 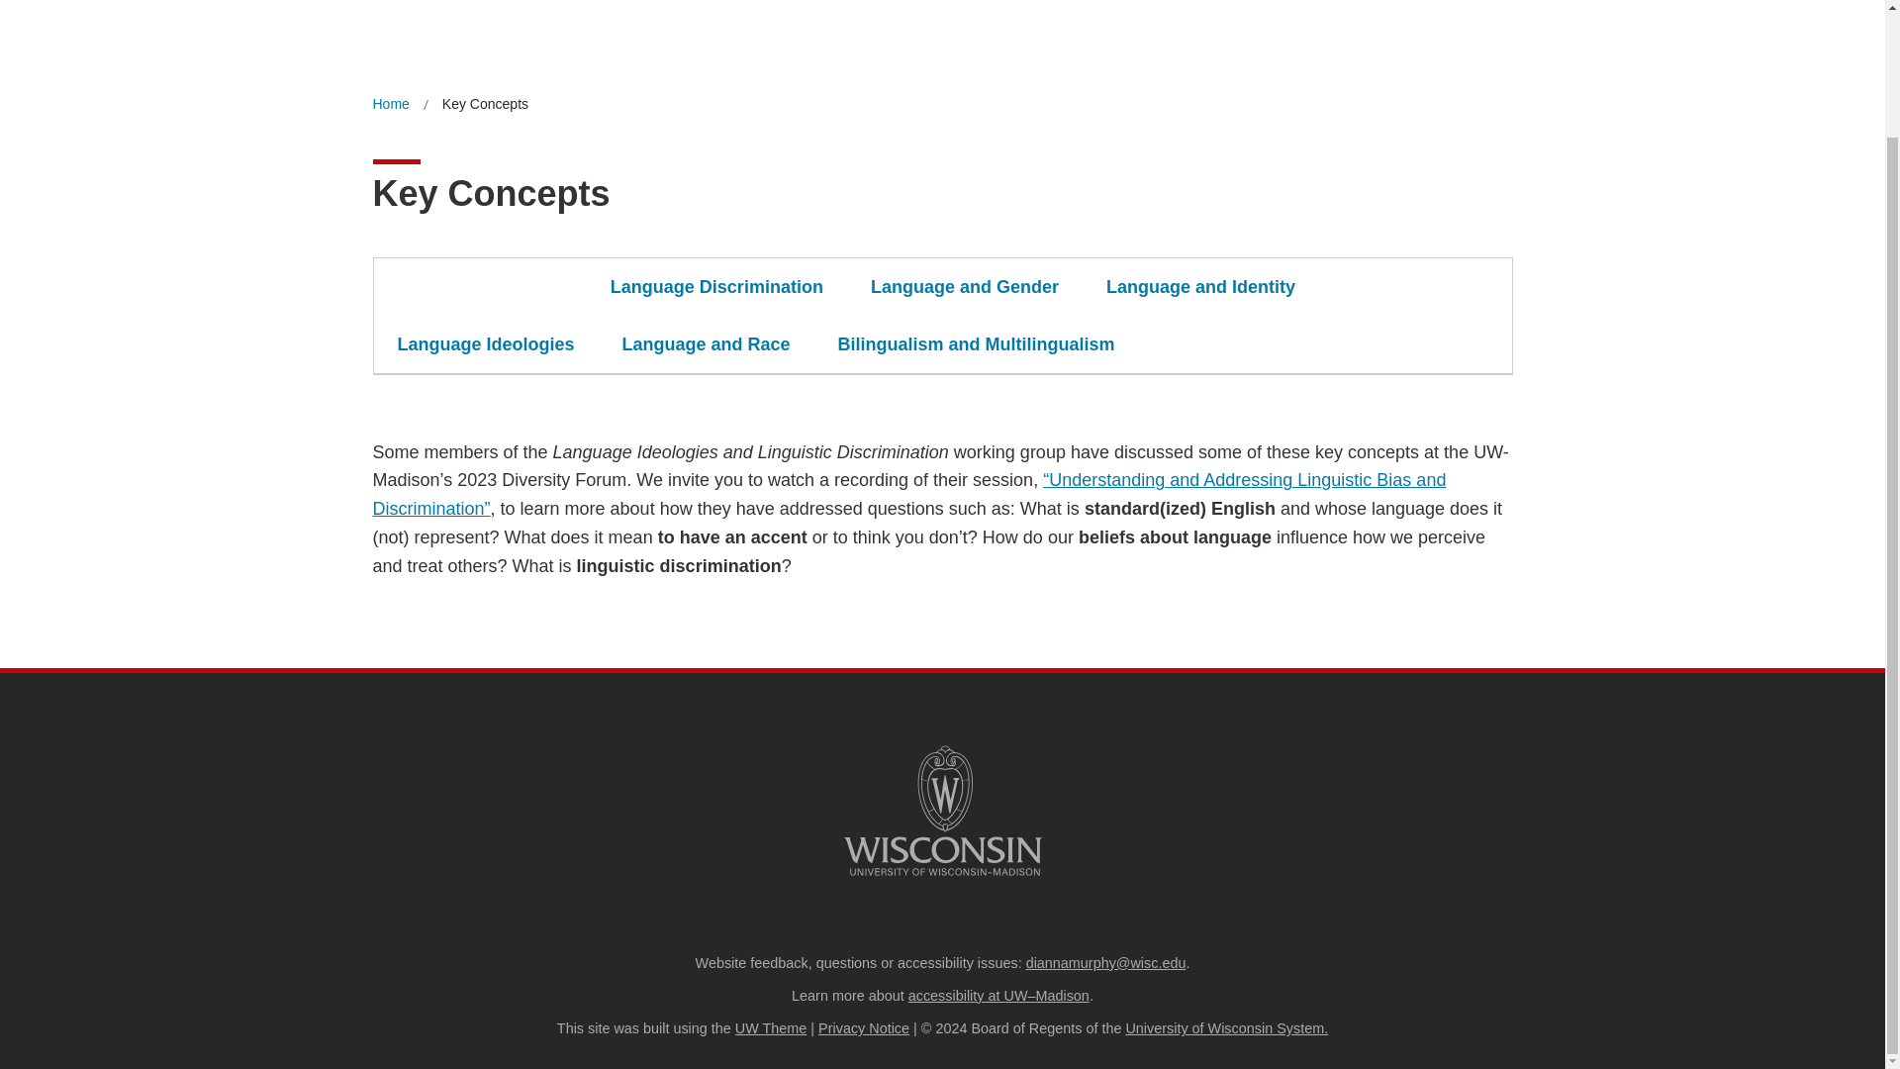 I want to click on Language and Identity, so click(x=1200, y=287).